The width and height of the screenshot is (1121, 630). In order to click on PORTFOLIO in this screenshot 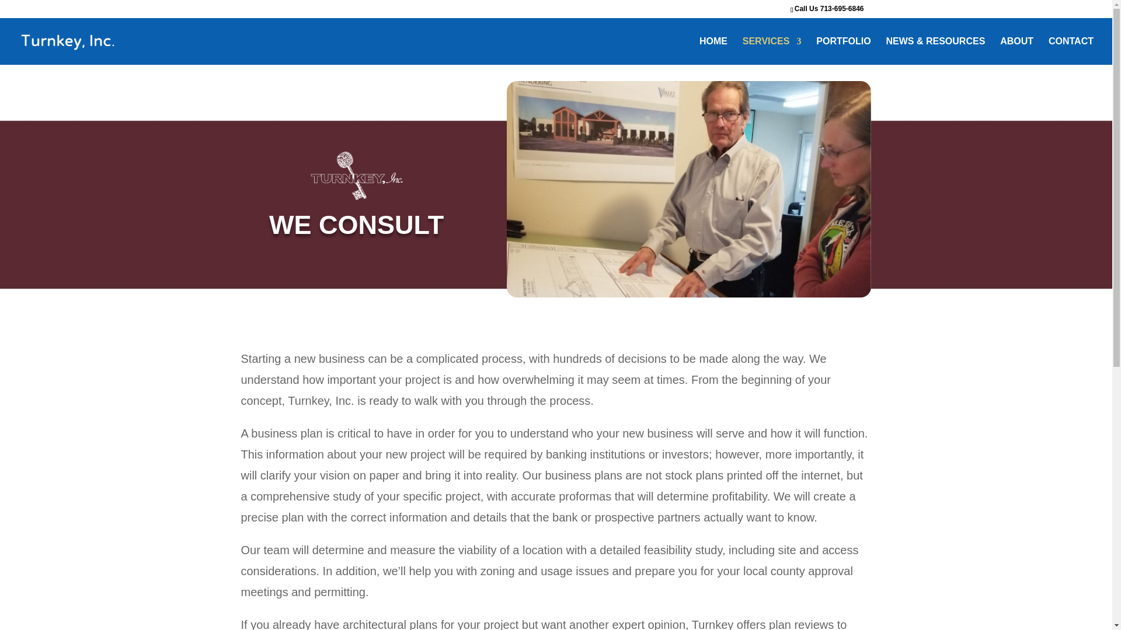, I will do `click(843, 51)`.